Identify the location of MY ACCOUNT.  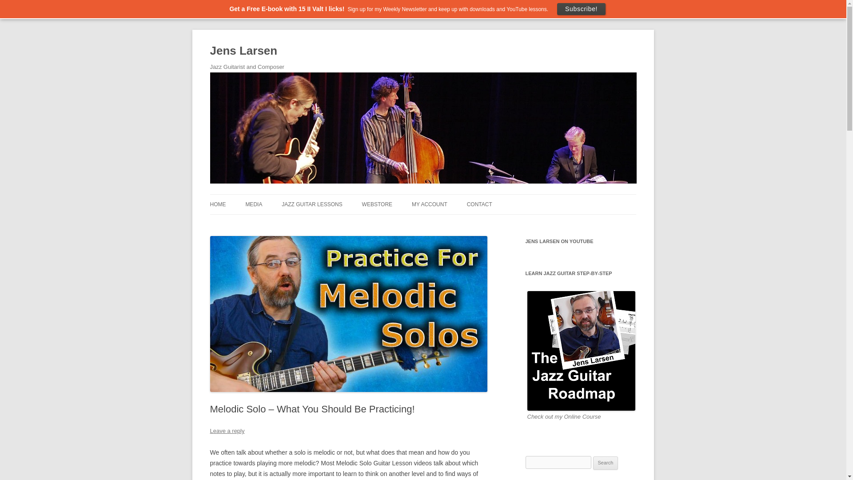
(429, 204).